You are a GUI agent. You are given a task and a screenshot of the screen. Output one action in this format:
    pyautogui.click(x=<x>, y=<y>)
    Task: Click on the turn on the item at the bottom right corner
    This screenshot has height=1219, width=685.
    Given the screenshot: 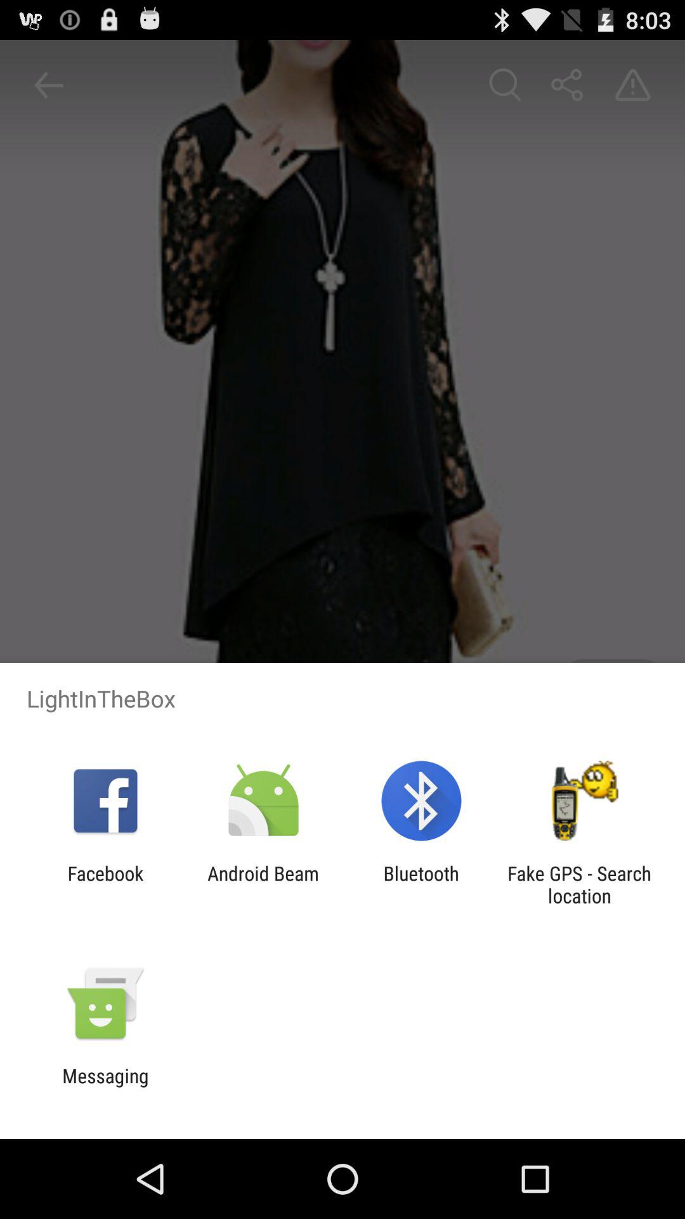 What is the action you would take?
    pyautogui.click(x=579, y=884)
    